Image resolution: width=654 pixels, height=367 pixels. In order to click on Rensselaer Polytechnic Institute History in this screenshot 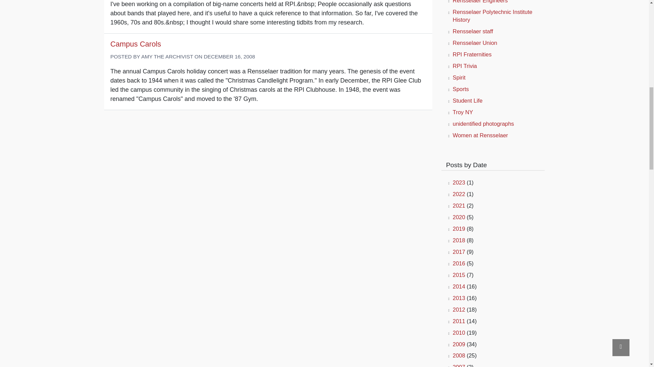, I will do `click(492, 16)`.